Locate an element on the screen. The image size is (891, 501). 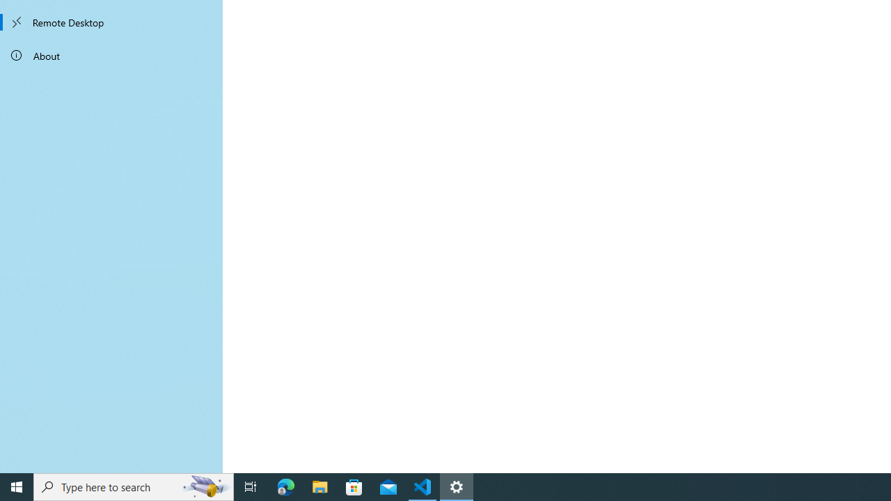
Remote Desktop is located at coordinates (111, 22).